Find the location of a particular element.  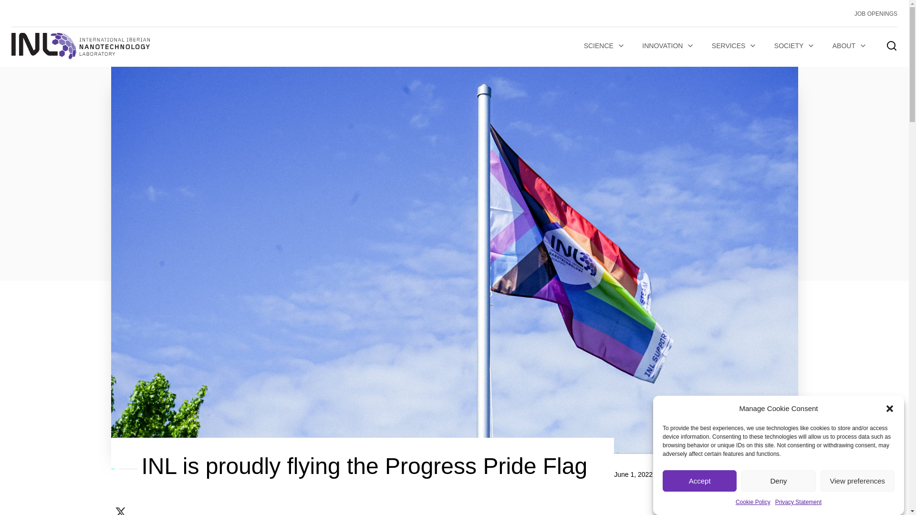

Subscribe is located at coordinates (208, 371).